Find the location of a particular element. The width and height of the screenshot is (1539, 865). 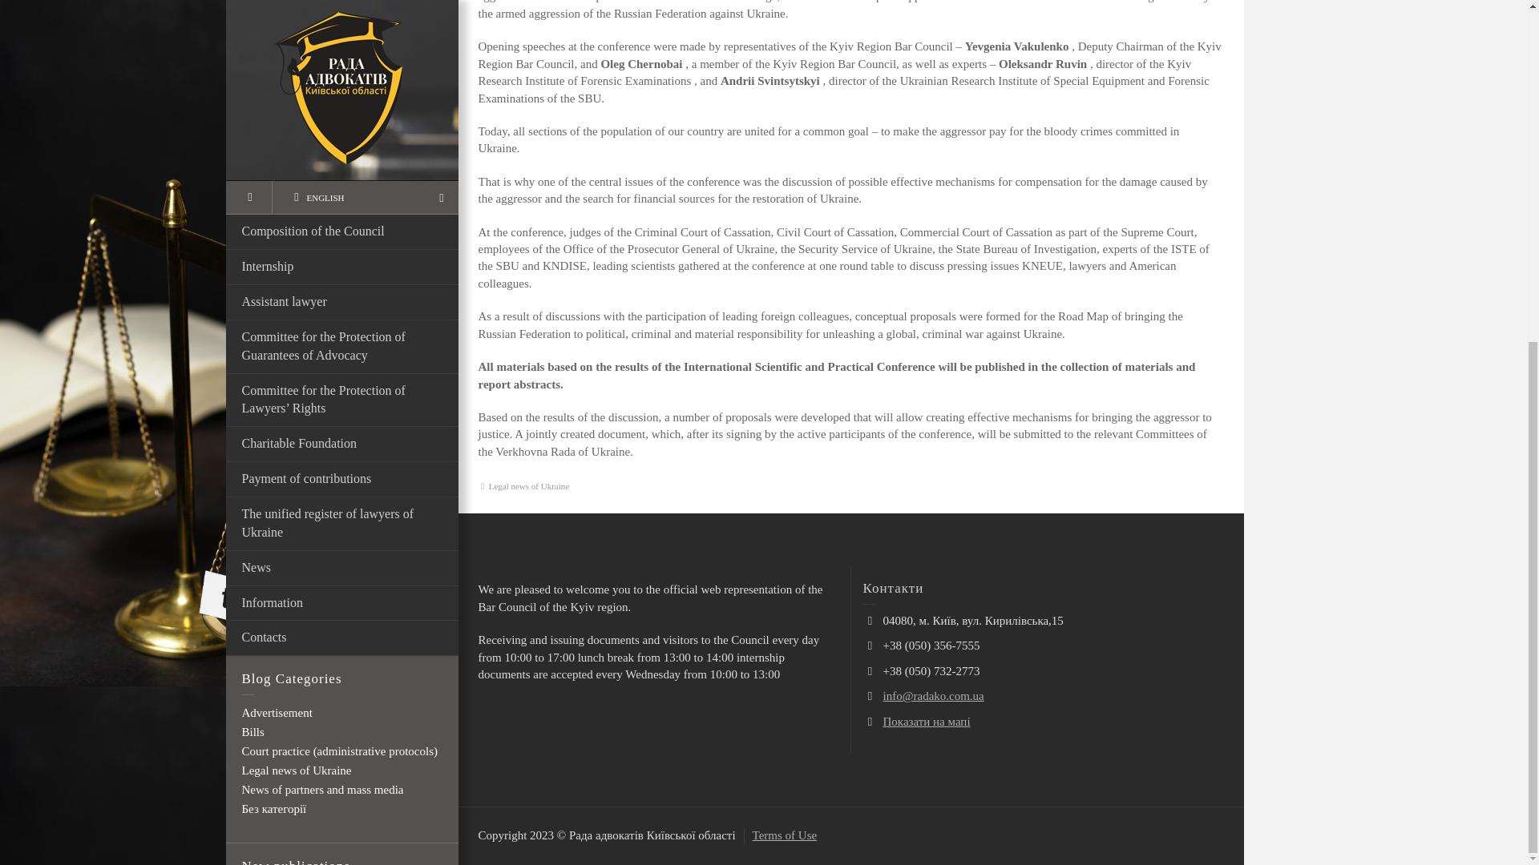

Bills is located at coordinates (253, 173).